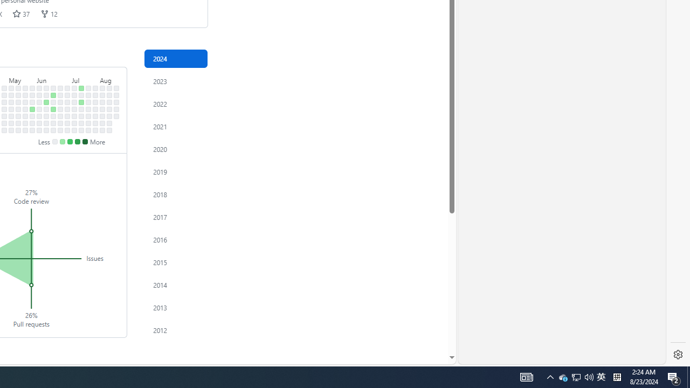 Image resolution: width=690 pixels, height=388 pixels. I want to click on No contributions on August 5th., so click(102, 95).